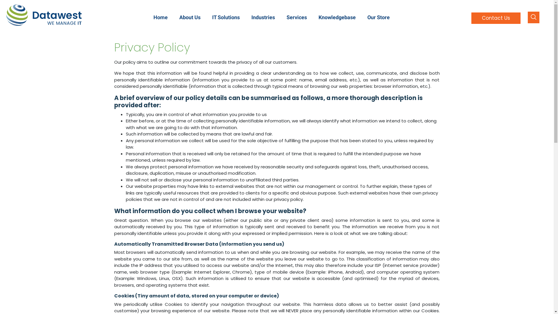 This screenshot has width=558, height=314. What do you see at coordinates (190, 17) in the screenshot?
I see `About Us` at bounding box center [190, 17].